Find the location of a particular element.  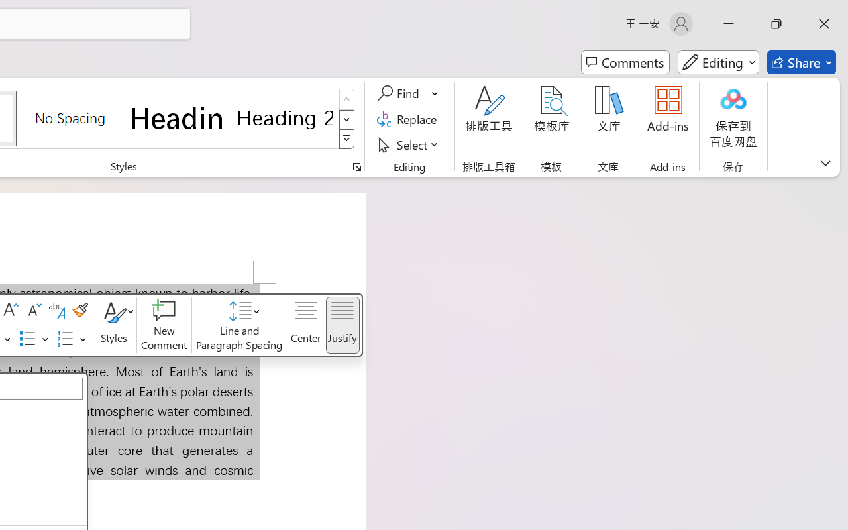

Styles is located at coordinates (347, 139).